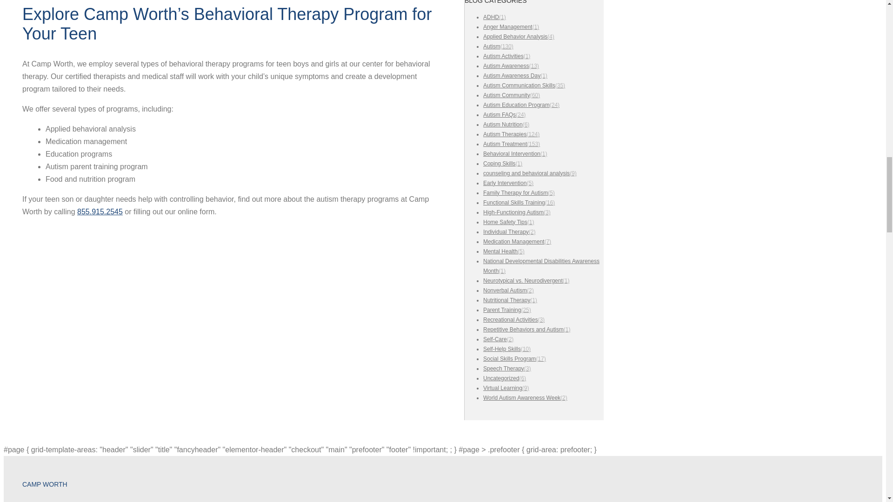  Describe the element at coordinates (511, 66) in the screenshot. I see `View all posts filed under Autism Awareness` at that location.